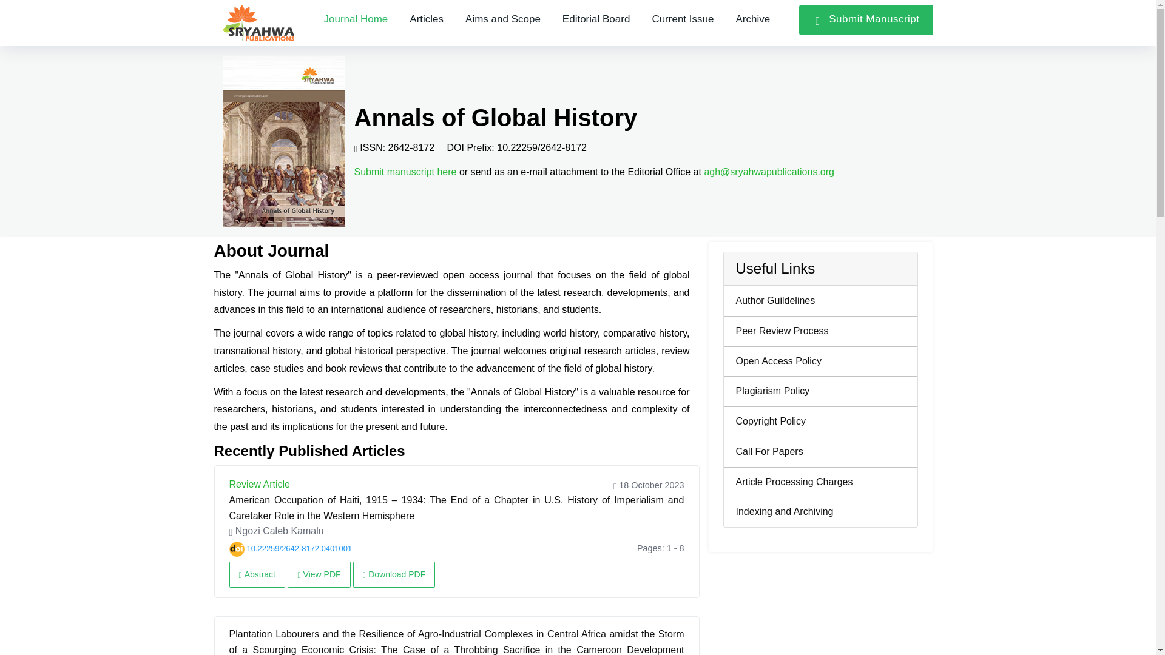  What do you see at coordinates (257, 574) in the screenshot?
I see `Abstract` at bounding box center [257, 574].